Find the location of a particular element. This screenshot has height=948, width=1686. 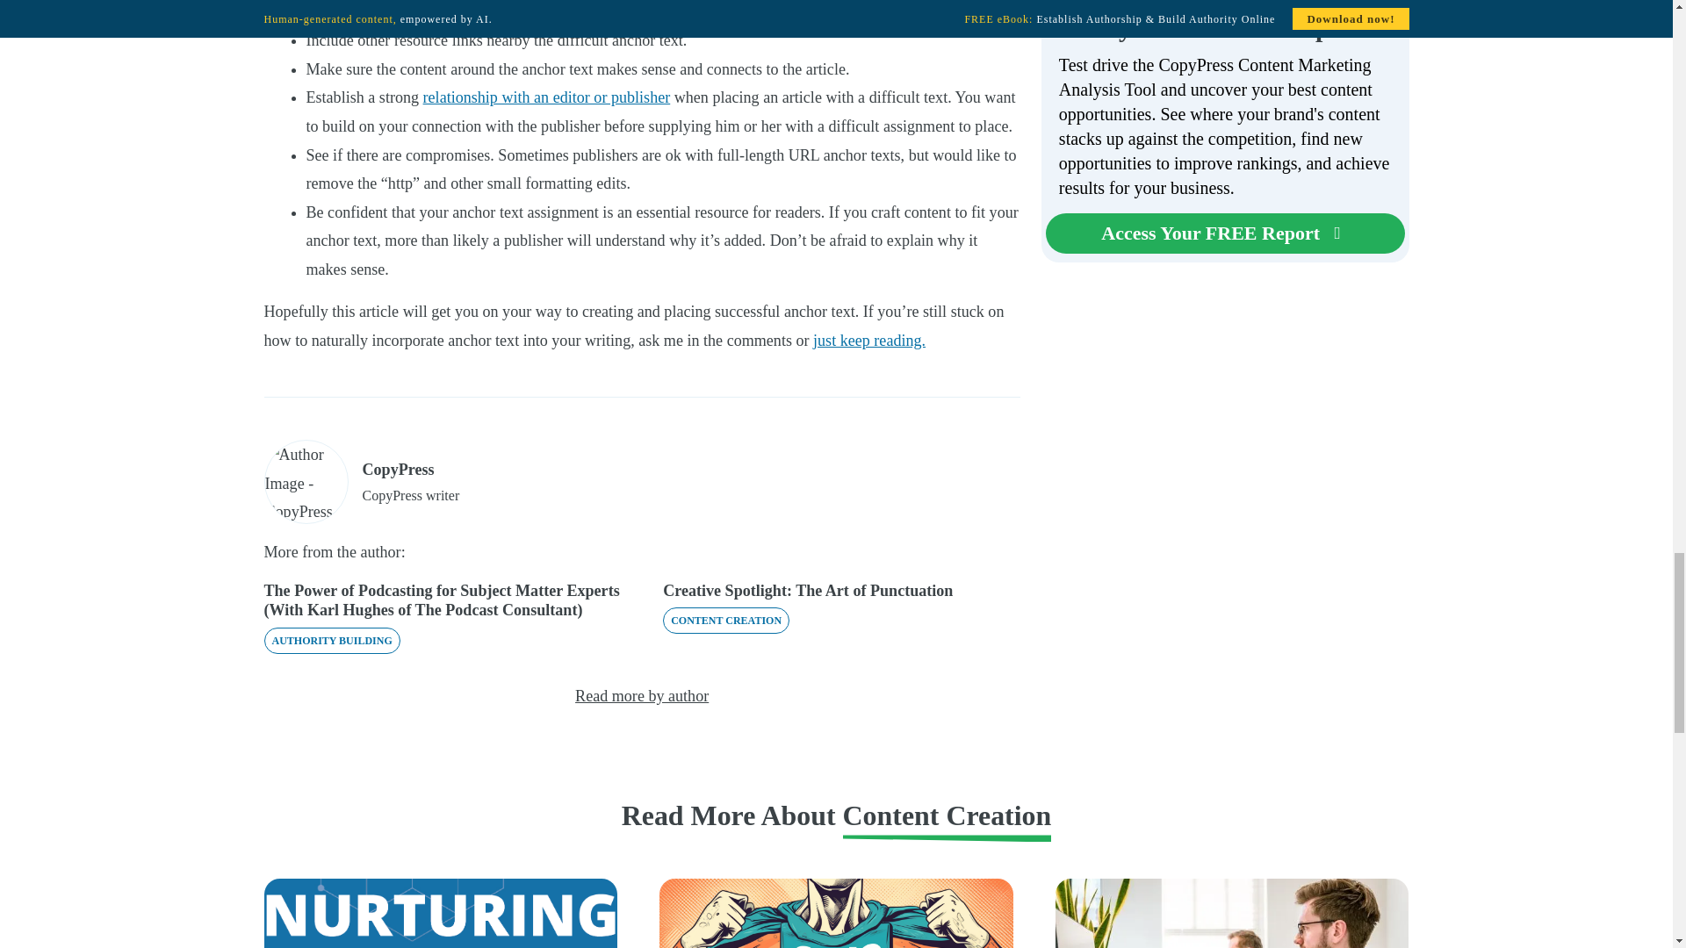

AUTHORITY BUILDING is located at coordinates (331, 641).